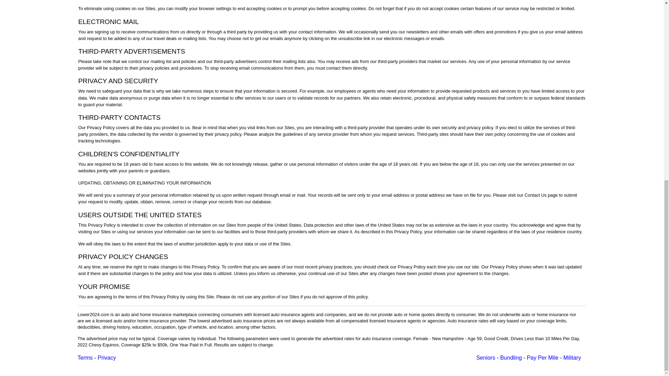  What do you see at coordinates (486, 358) in the screenshot?
I see `Seniors` at bounding box center [486, 358].